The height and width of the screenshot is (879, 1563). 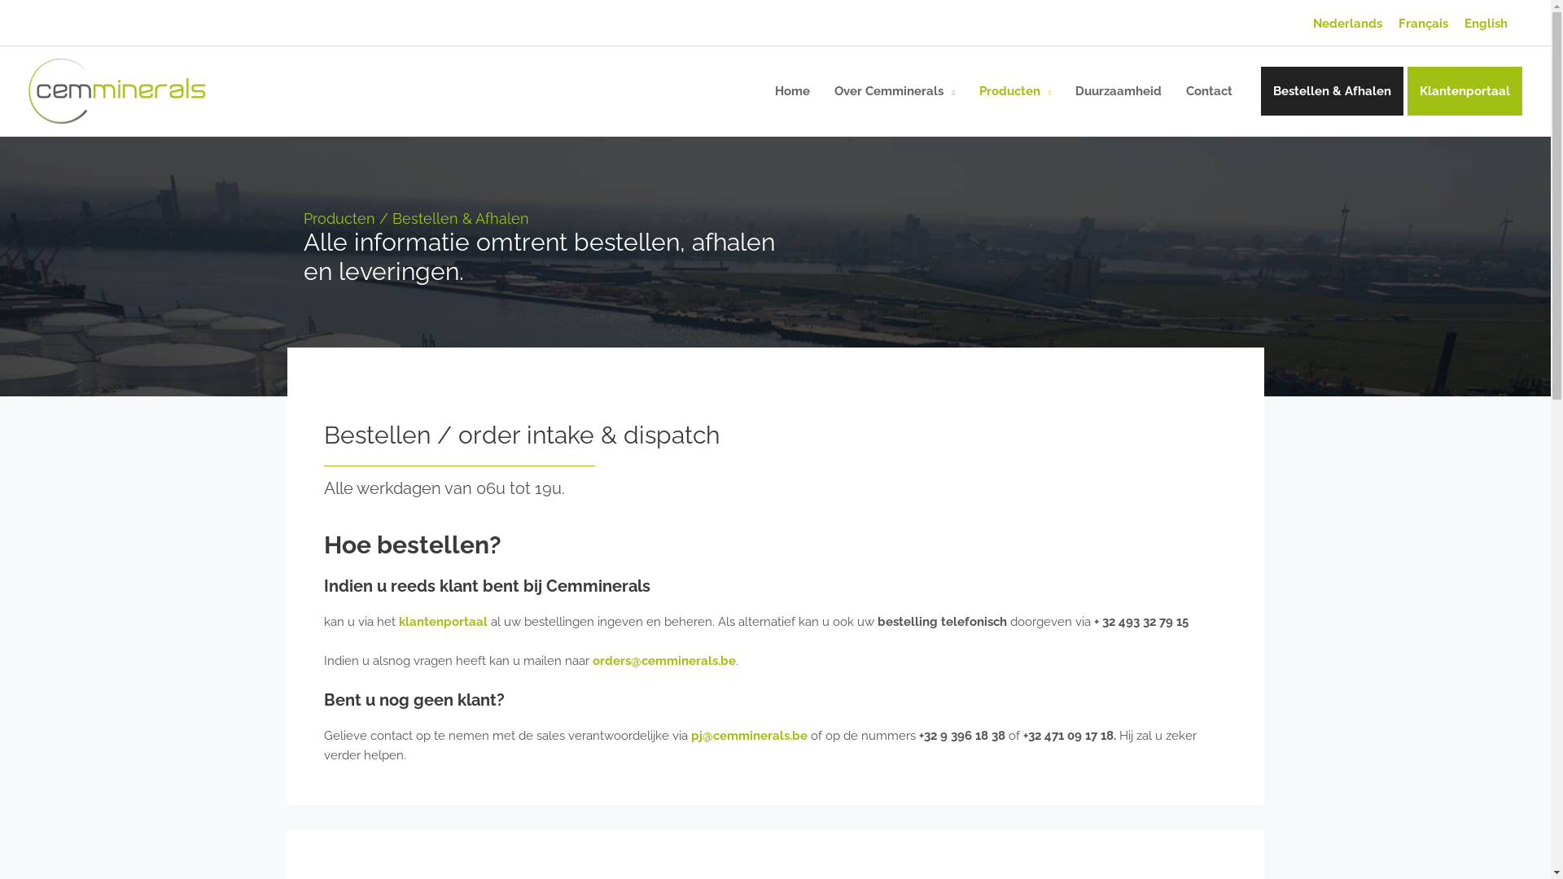 I want to click on Home, so click(x=792, y=91).